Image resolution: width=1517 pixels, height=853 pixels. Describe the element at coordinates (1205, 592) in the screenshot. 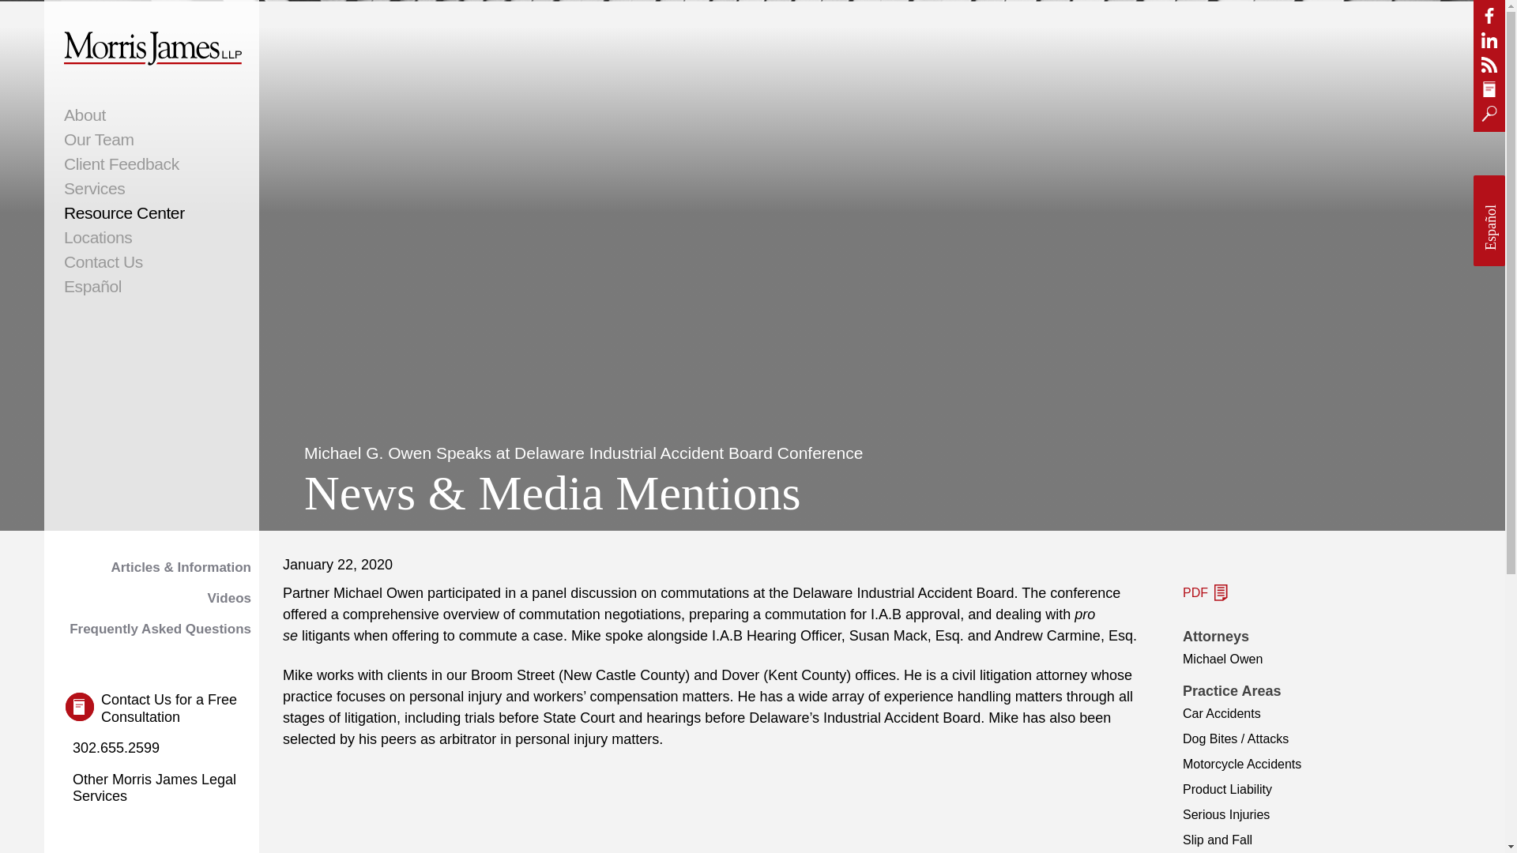

I see `PDF` at that location.